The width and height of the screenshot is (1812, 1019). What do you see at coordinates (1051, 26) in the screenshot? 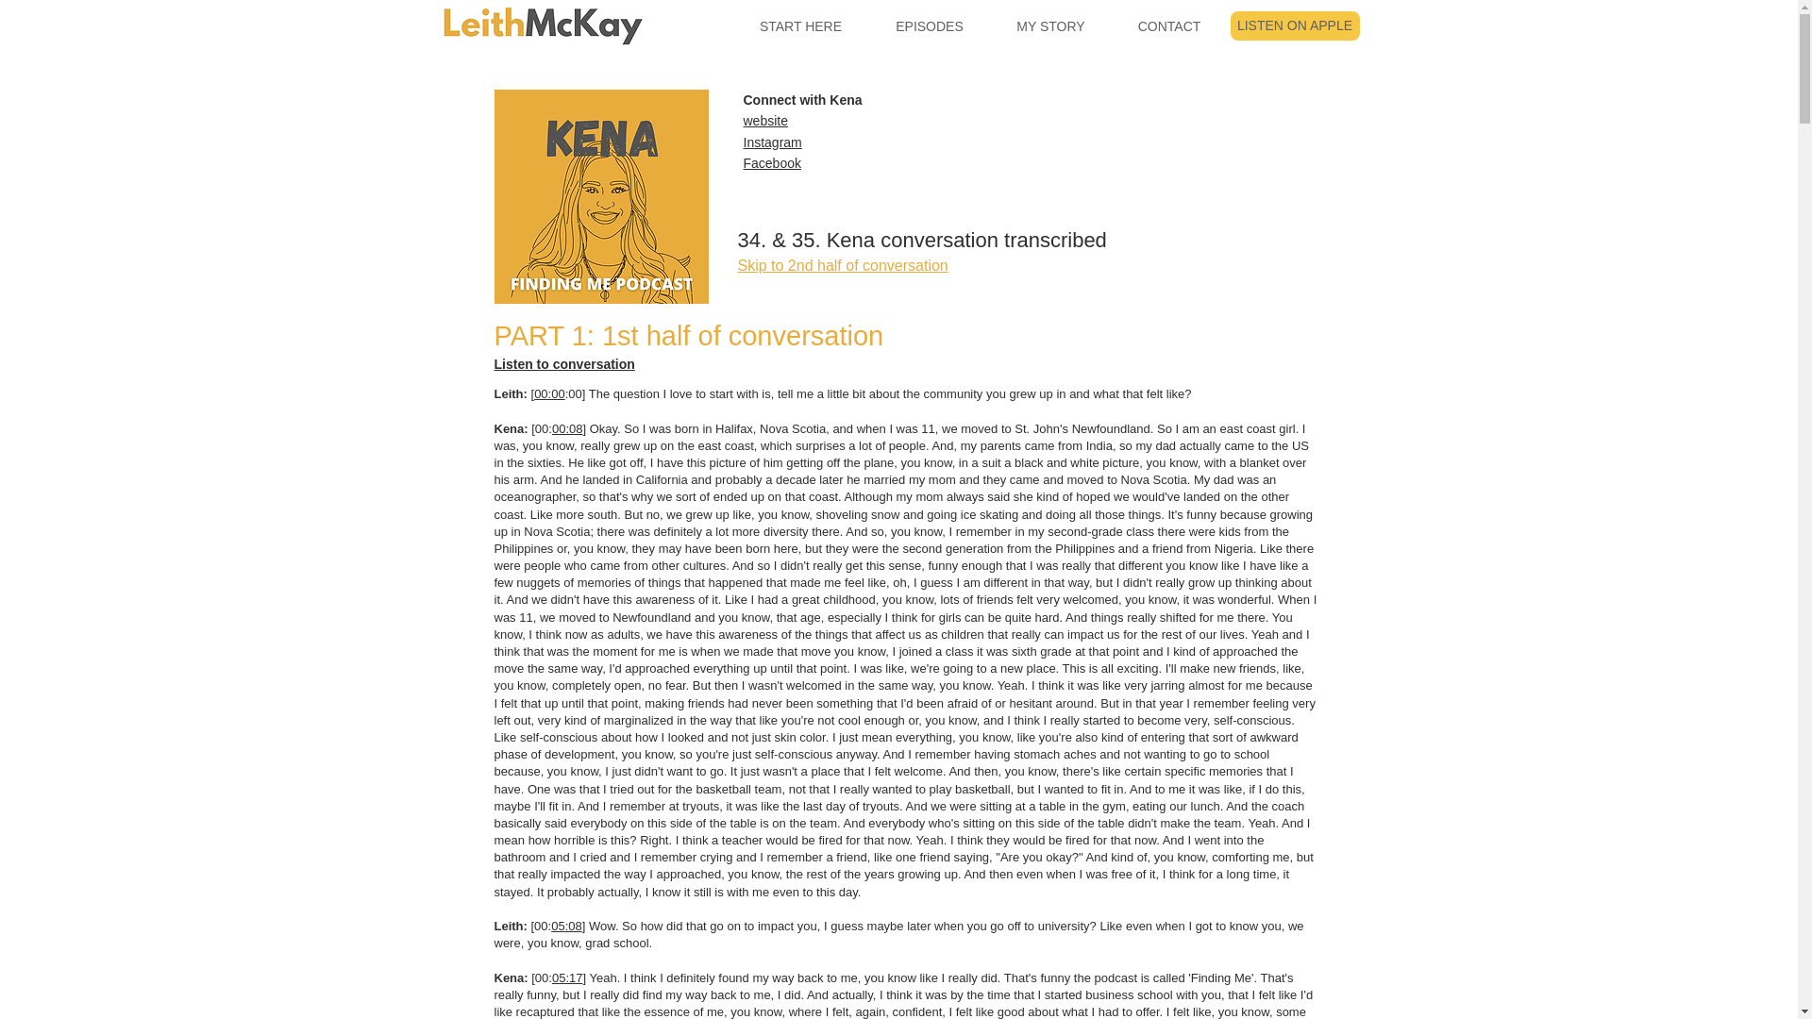
I see `MY STORY` at bounding box center [1051, 26].